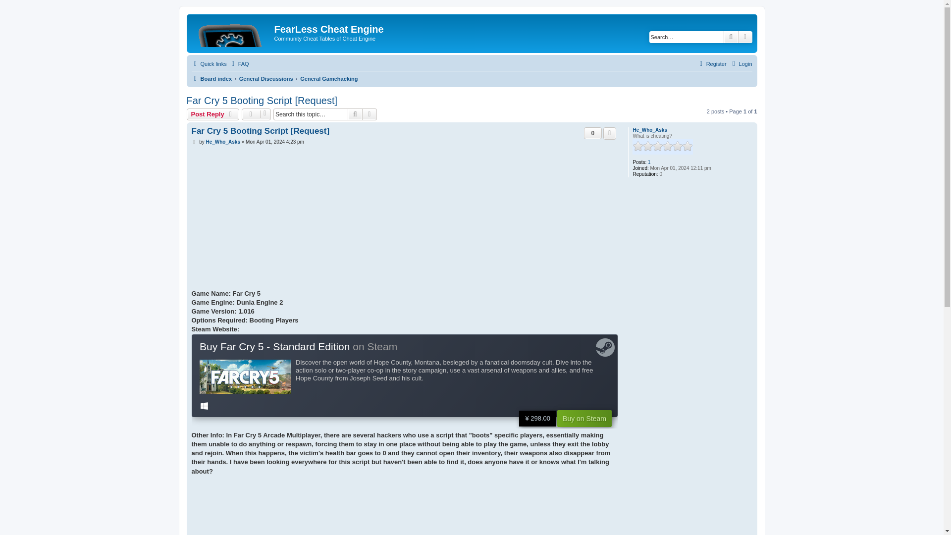  I want to click on Quote, so click(609, 133).